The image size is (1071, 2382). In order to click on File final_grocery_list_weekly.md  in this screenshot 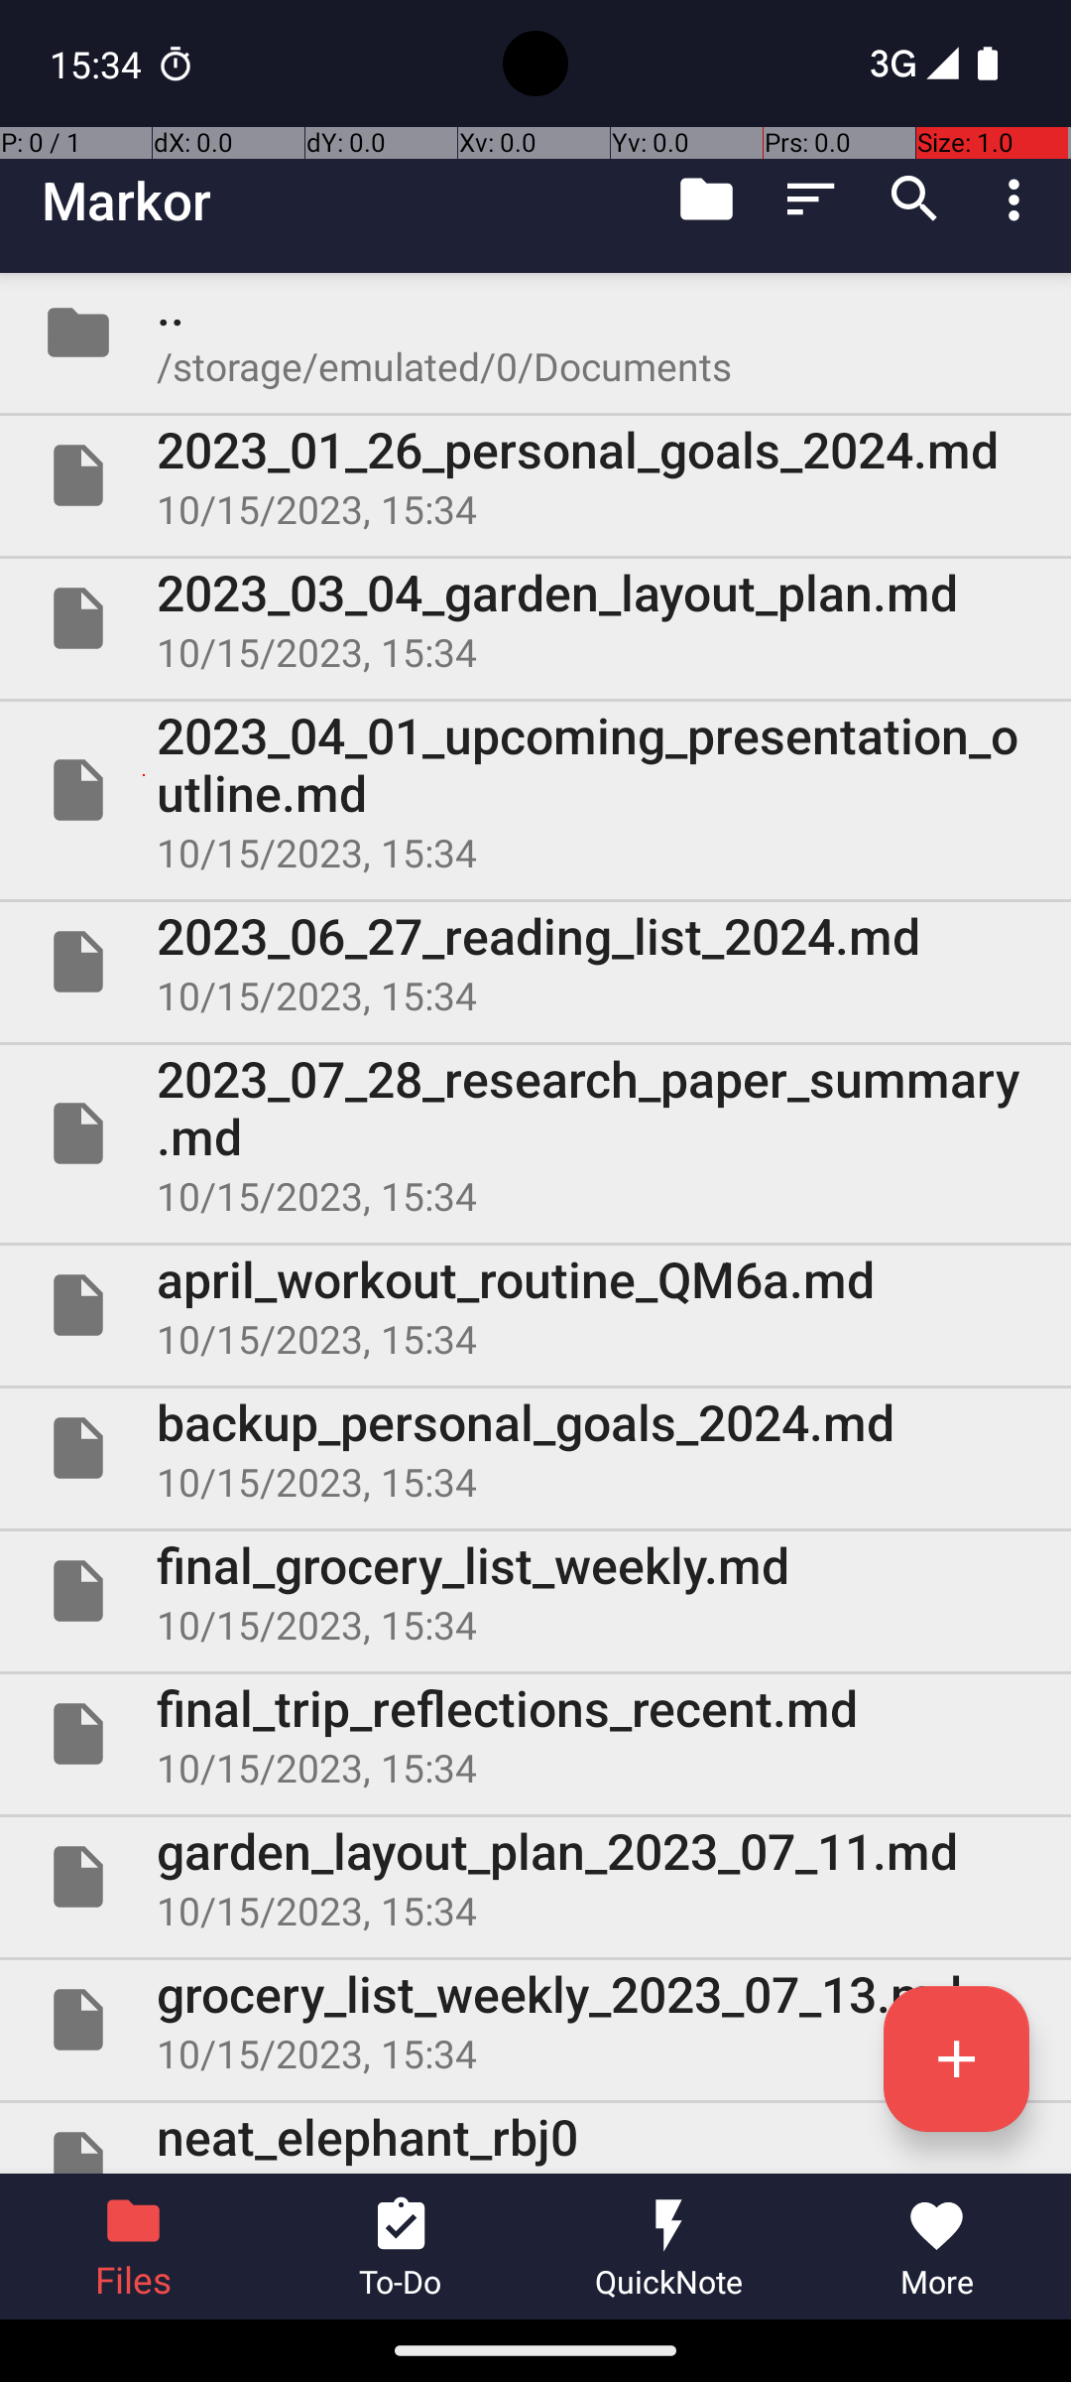, I will do `click(535, 1591)`.